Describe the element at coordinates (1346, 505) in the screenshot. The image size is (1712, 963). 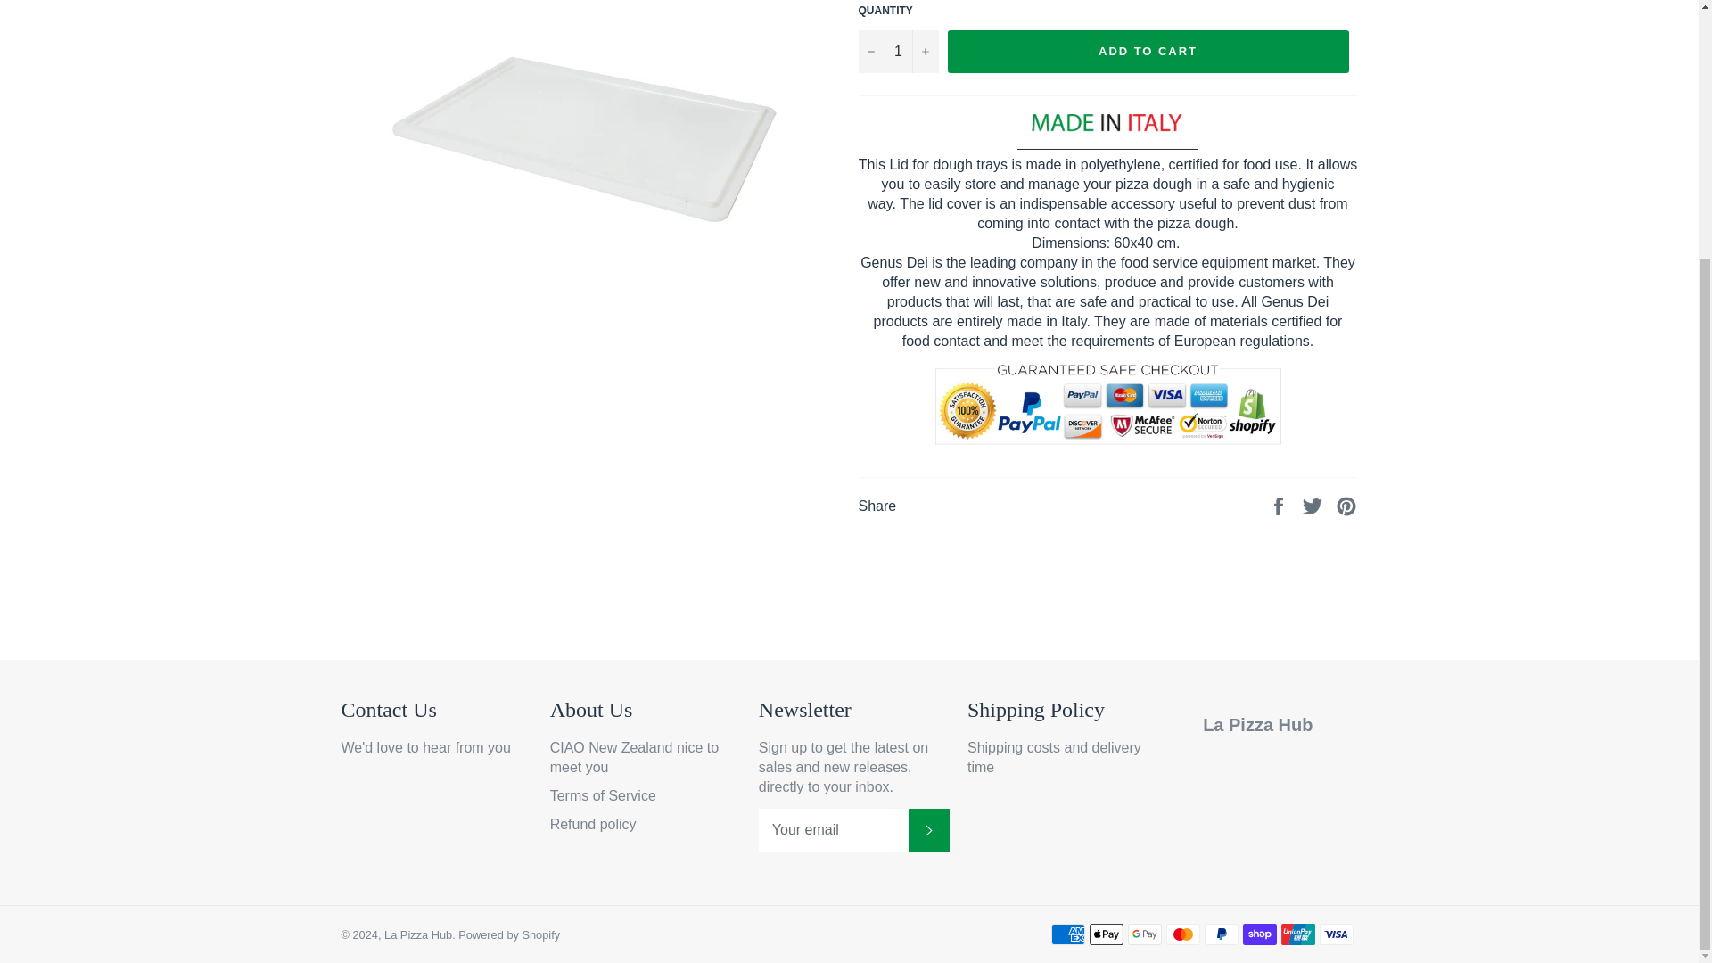
I see `Pin on Pinterest` at that location.